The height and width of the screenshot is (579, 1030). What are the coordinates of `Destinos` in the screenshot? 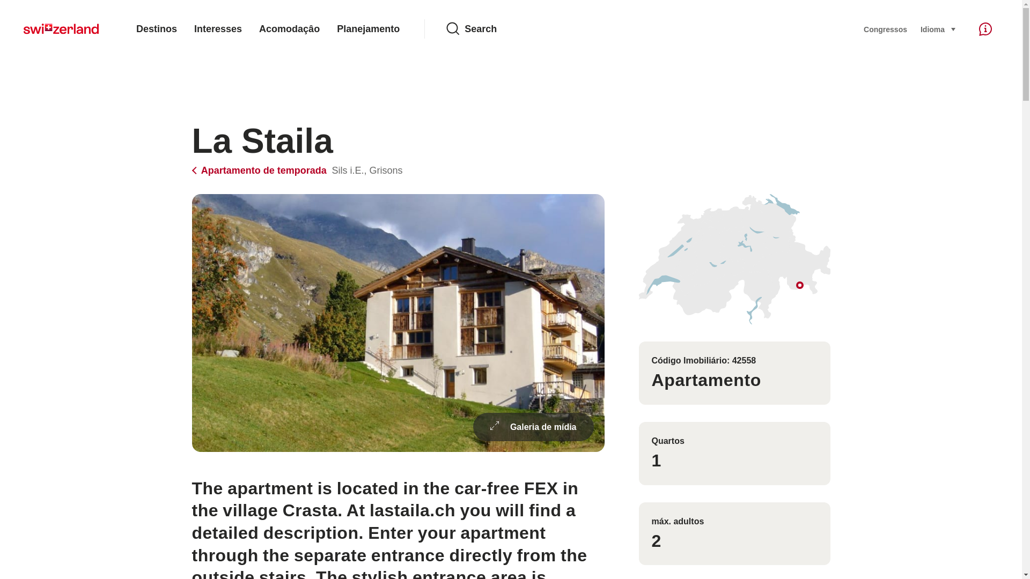 It's located at (157, 29).